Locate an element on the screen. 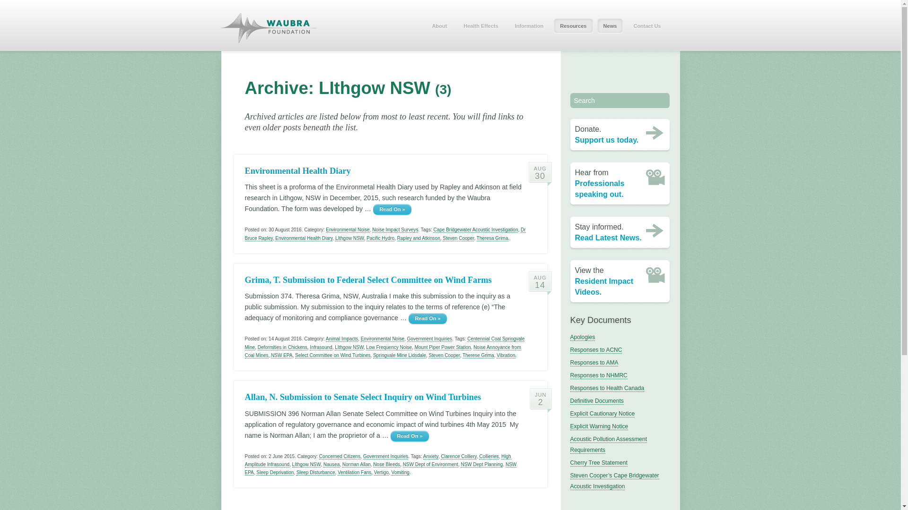 This screenshot has width=908, height=510. Definitive Documents is located at coordinates (597, 401).